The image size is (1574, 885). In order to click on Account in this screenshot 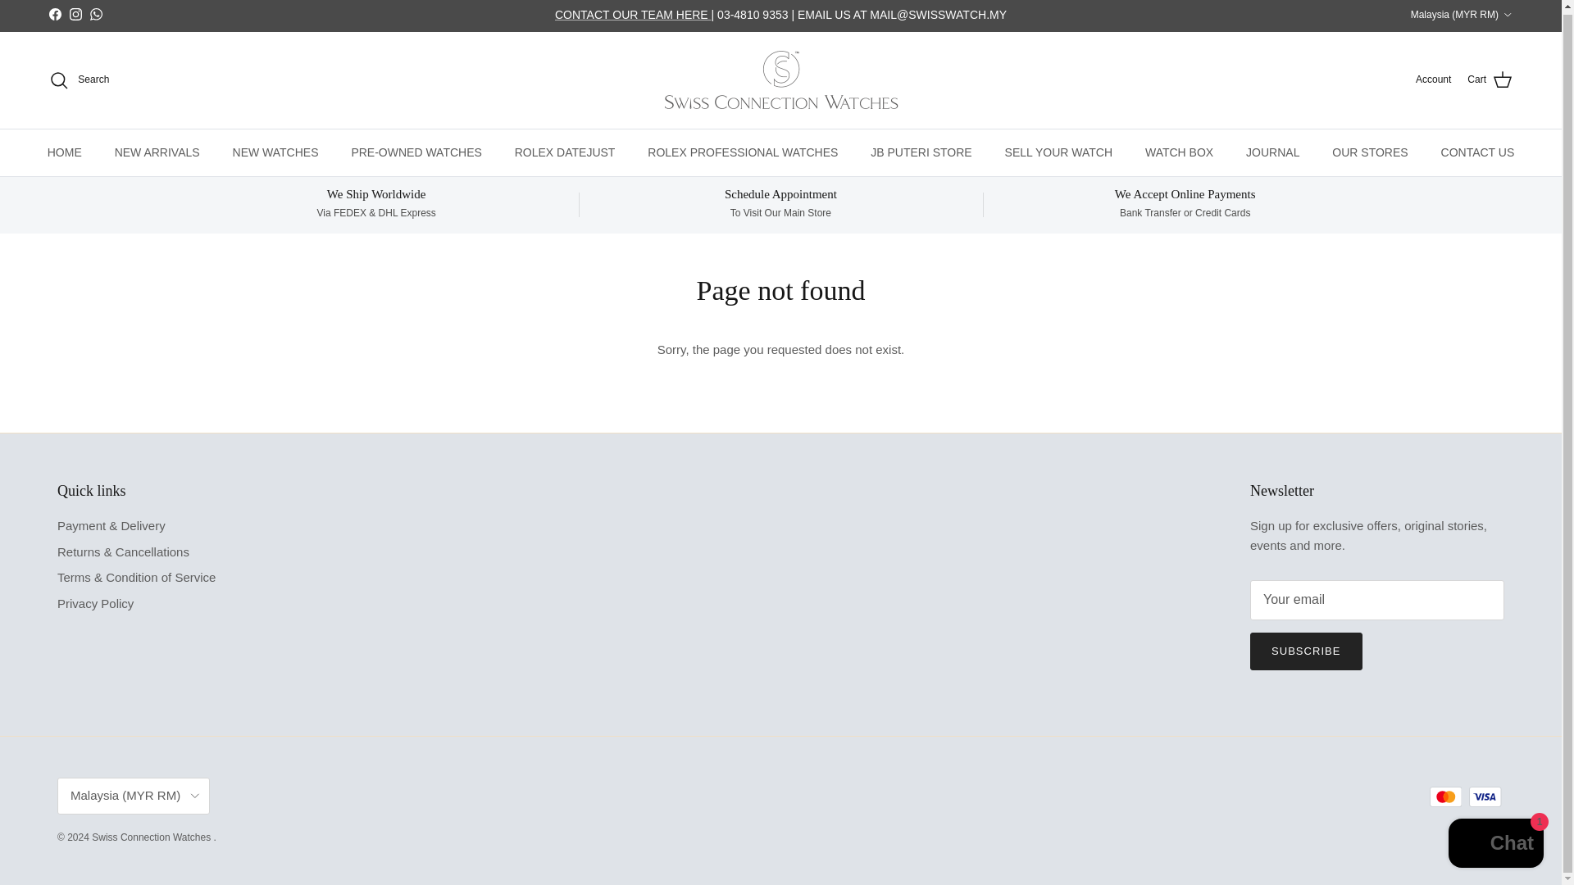, I will do `click(1433, 79)`.